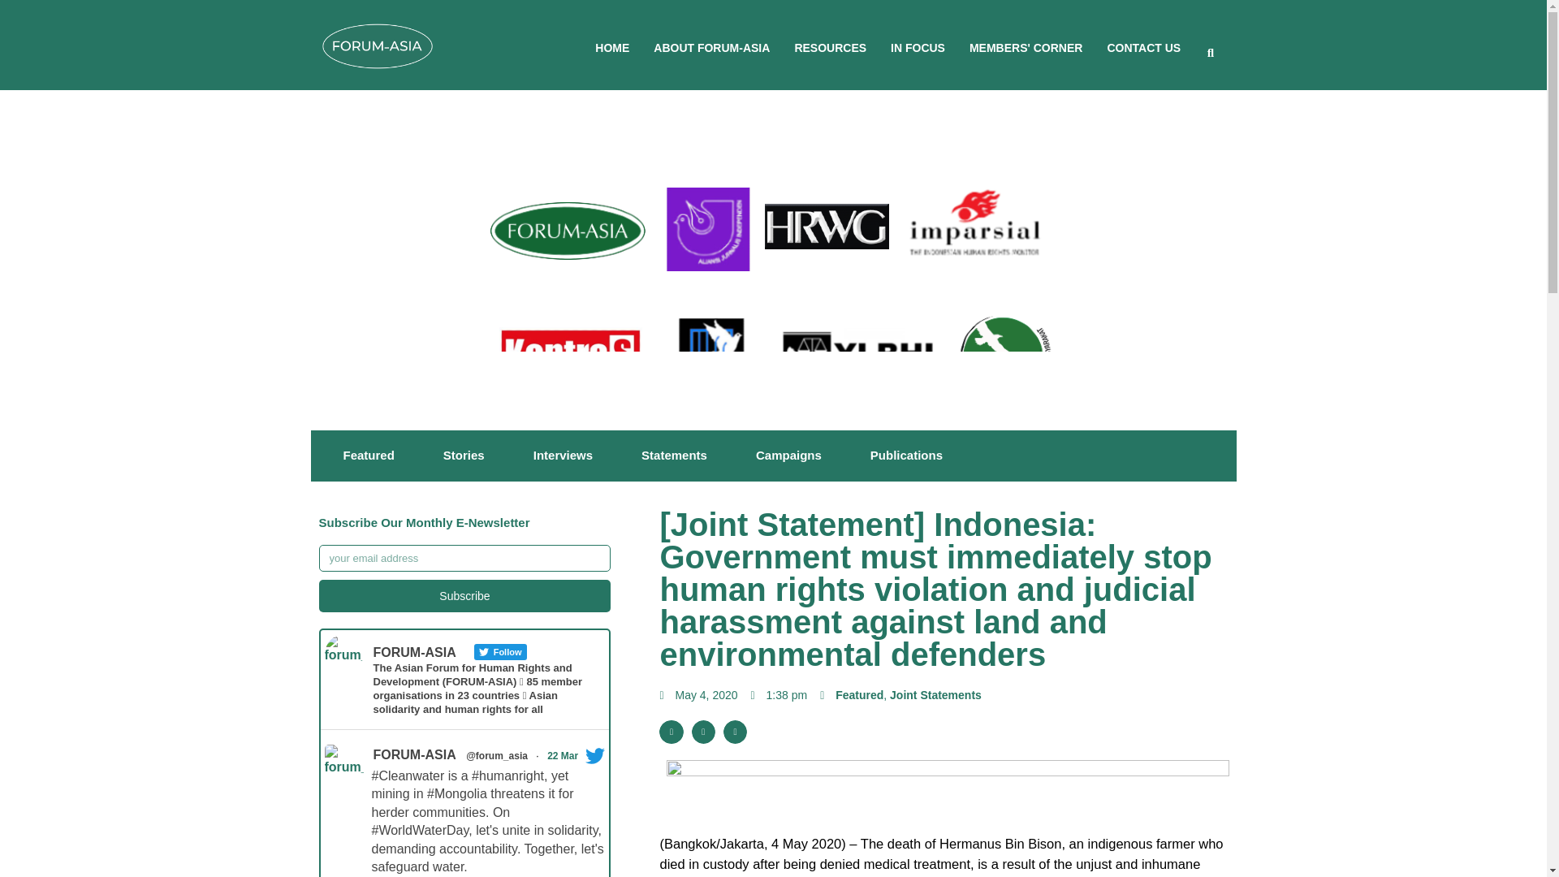 Image resolution: width=1559 pixels, height=877 pixels. I want to click on RESOURCES, so click(830, 47).